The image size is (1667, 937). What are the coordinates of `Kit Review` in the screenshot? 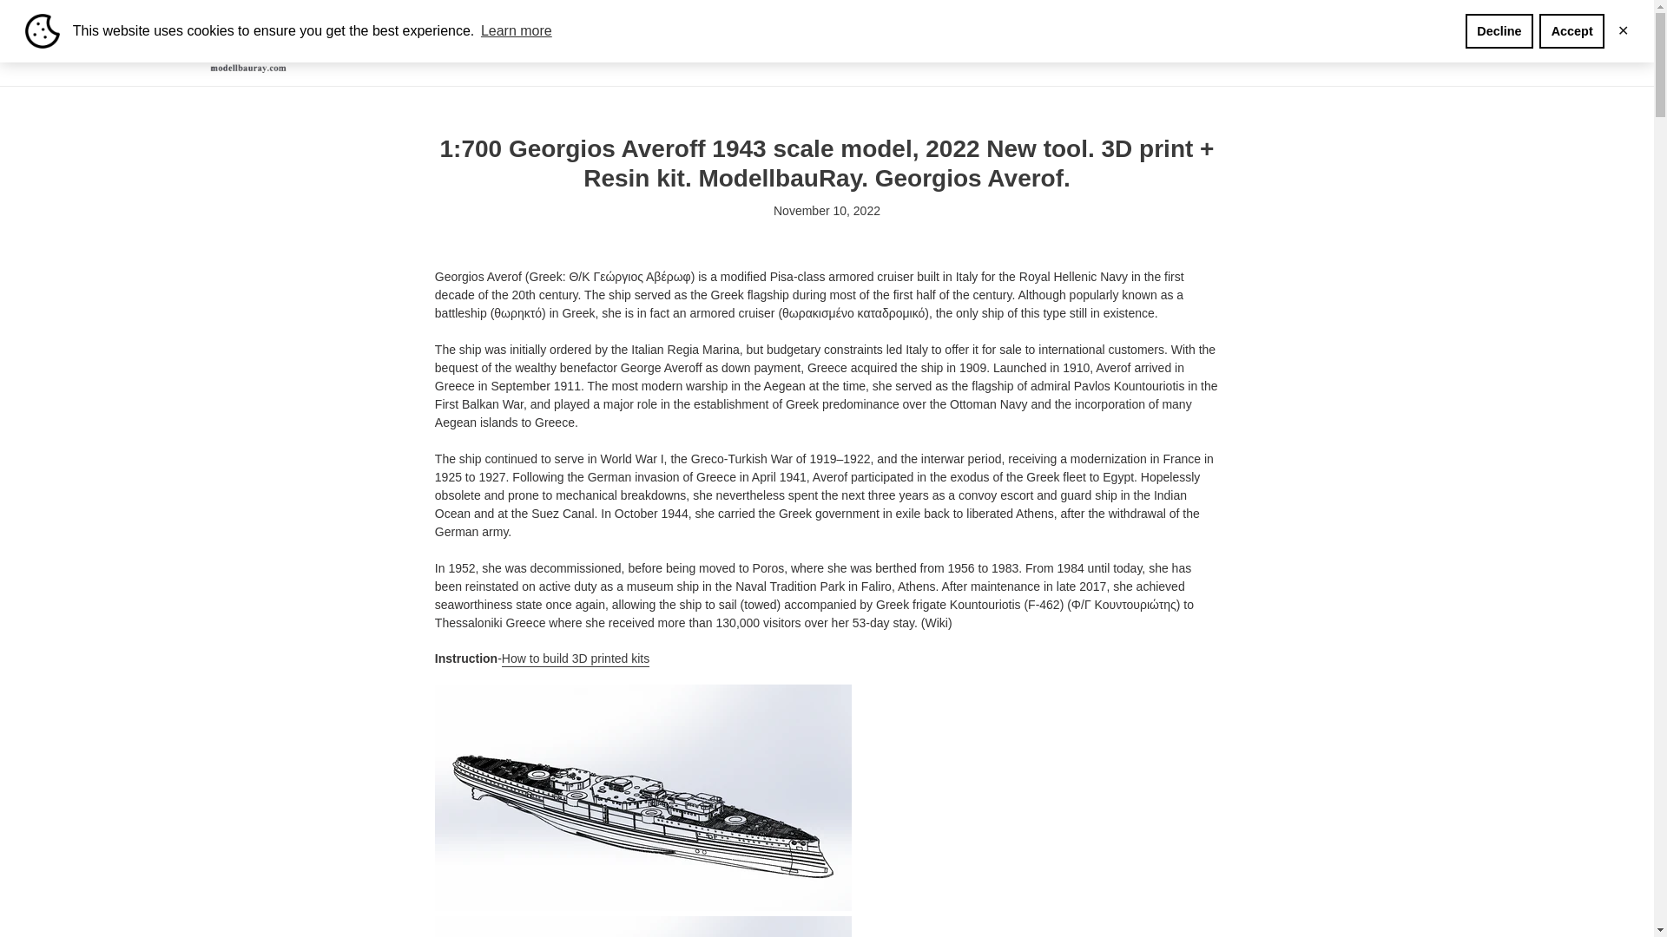 It's located at (934, 42).